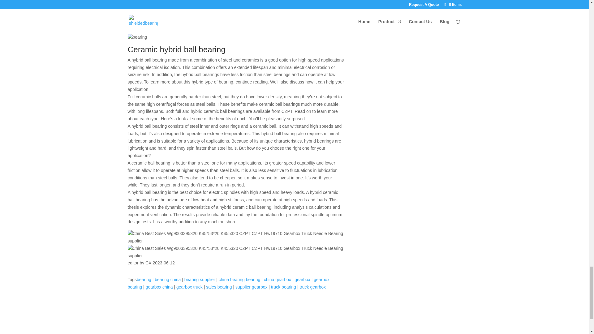 The image size is (594, 334). What do you see at coordinates (312, 287) in the screenshot?
I see `truck gearbox` at bounding box center [312, 287].